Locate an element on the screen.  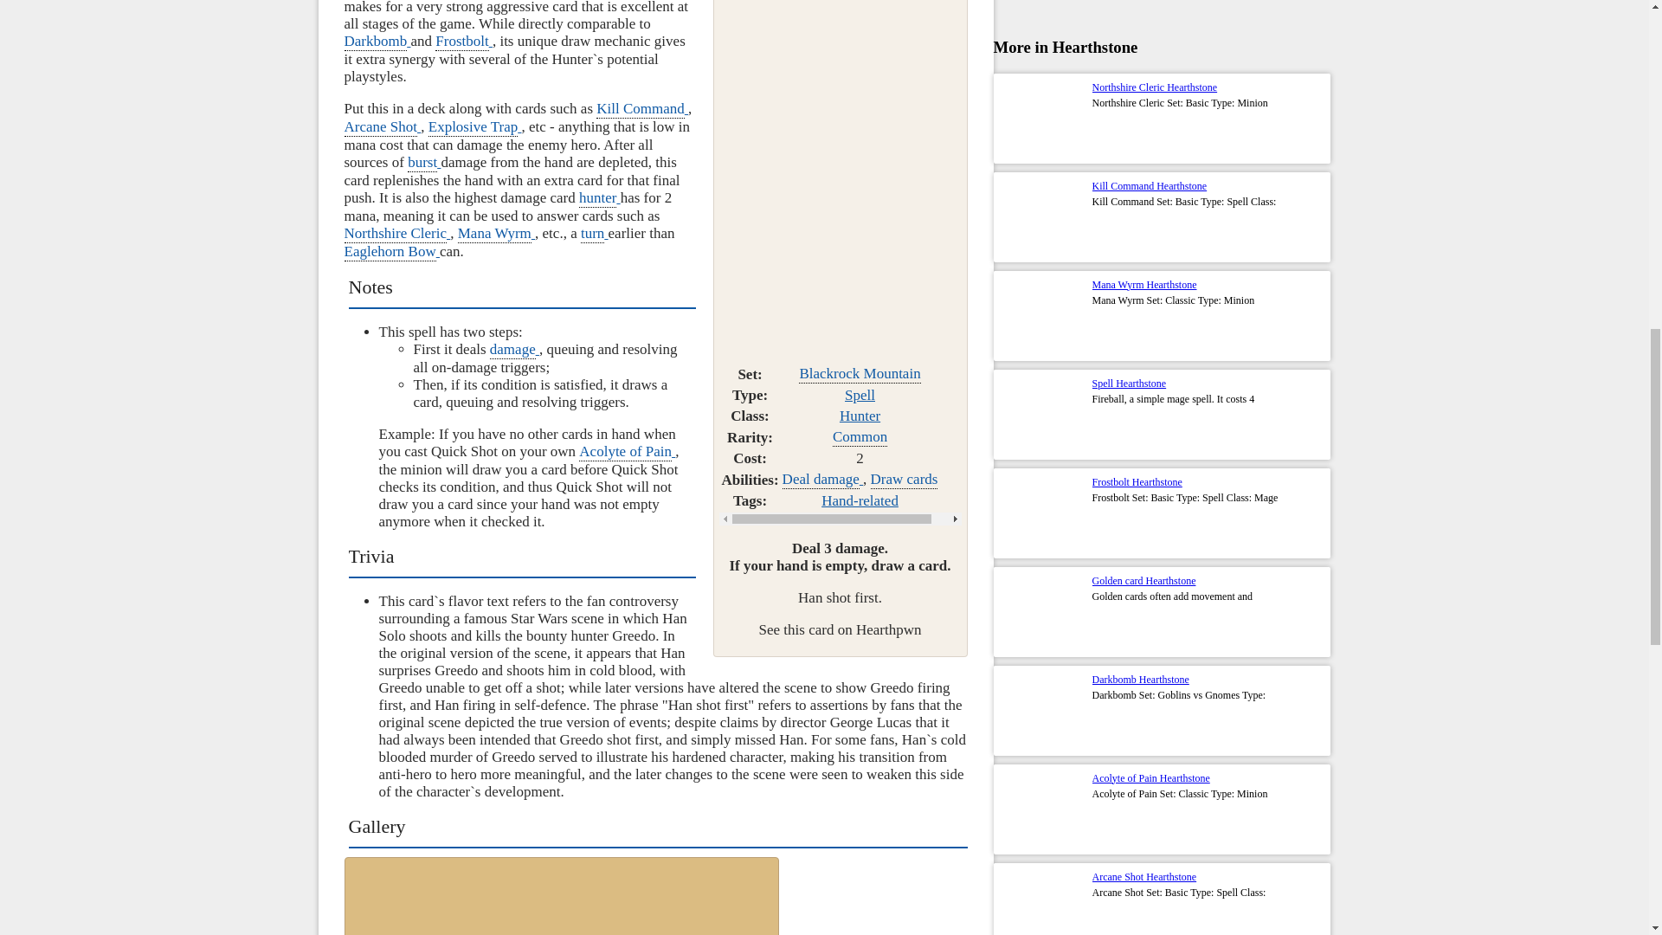
Deal damage is located at coordinates (822, 479).